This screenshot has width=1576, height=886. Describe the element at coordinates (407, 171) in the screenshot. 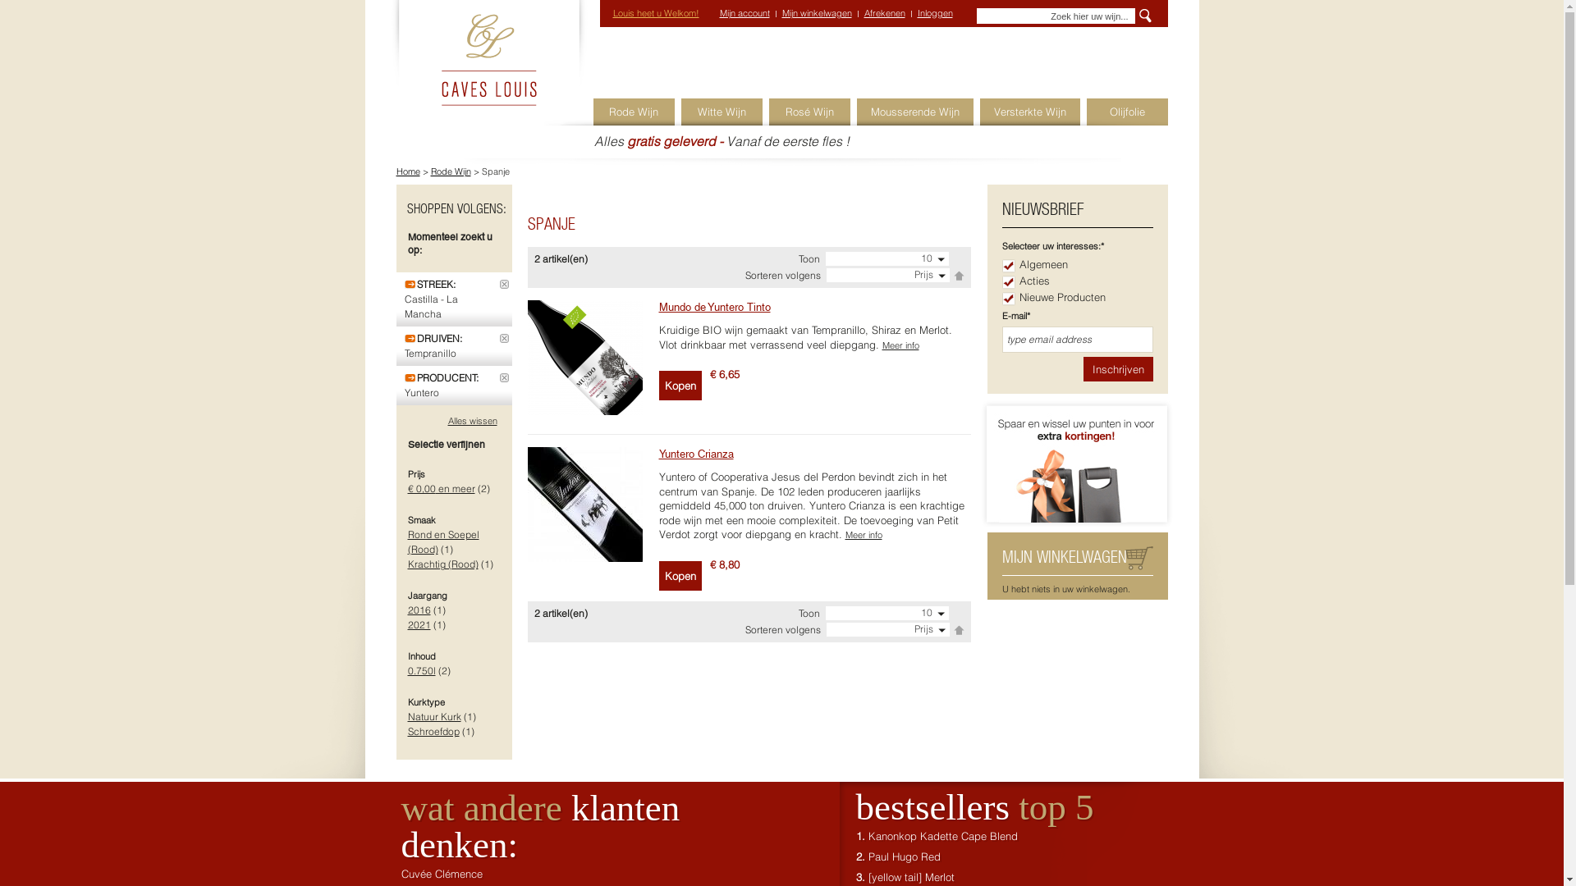

I see `Home` at that location.